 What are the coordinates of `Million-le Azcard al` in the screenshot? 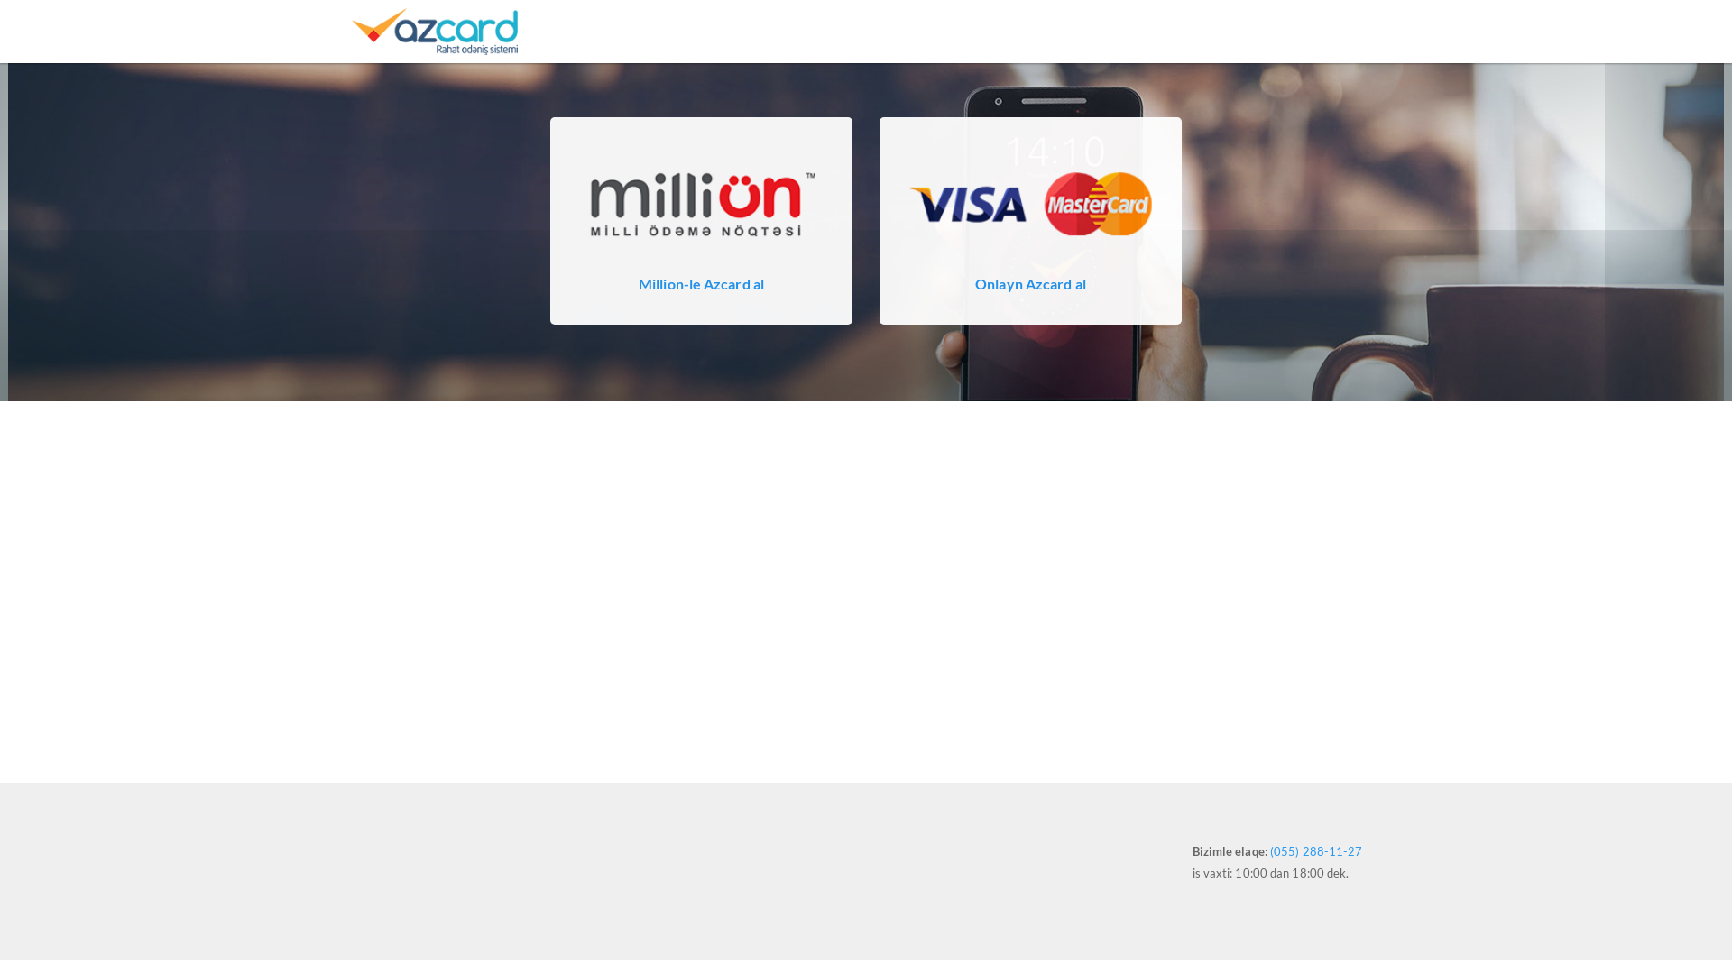 It's located at (702, 283).